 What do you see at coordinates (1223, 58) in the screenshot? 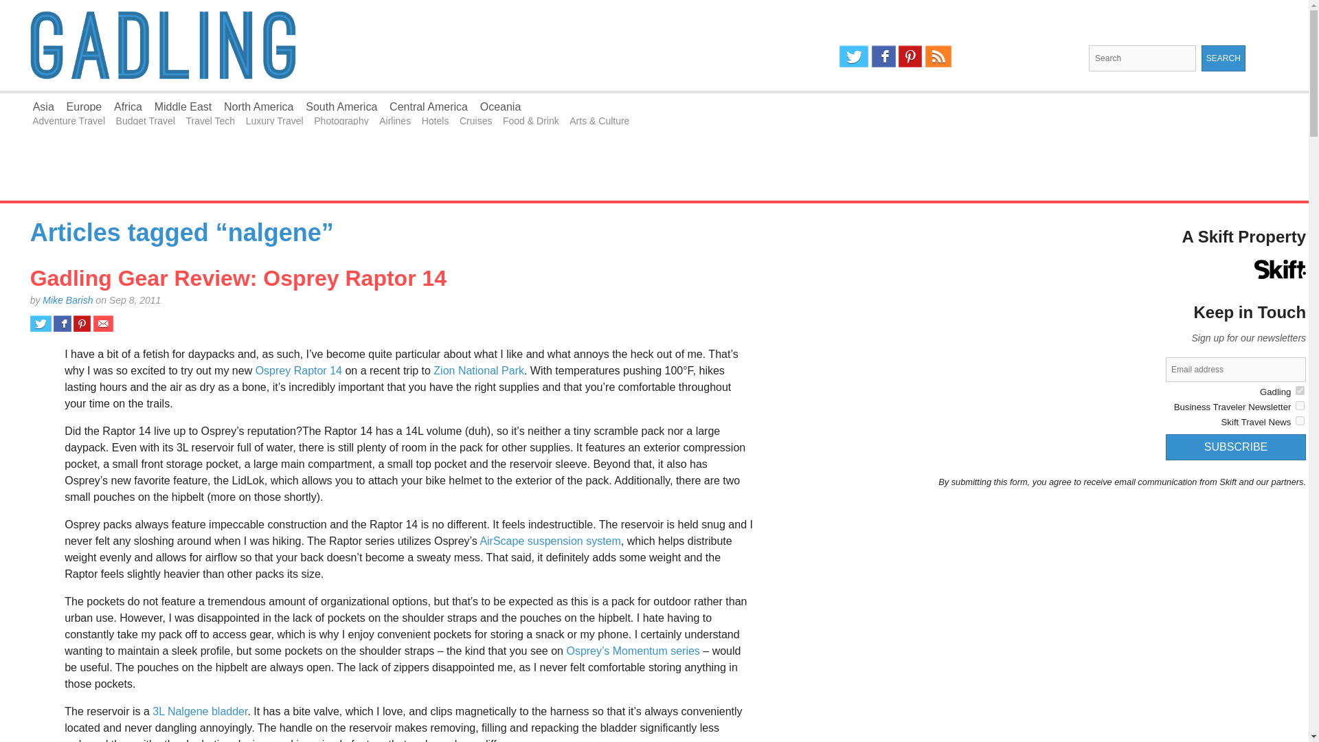
I see `Search` at bounding box center [1223, 58].